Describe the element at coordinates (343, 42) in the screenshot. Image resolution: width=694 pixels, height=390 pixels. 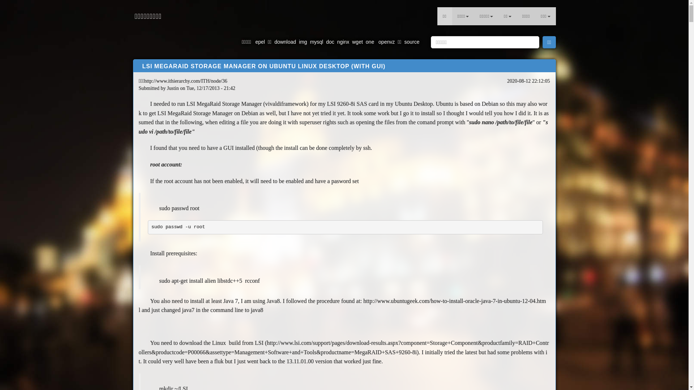
I see `nginx` at that location.